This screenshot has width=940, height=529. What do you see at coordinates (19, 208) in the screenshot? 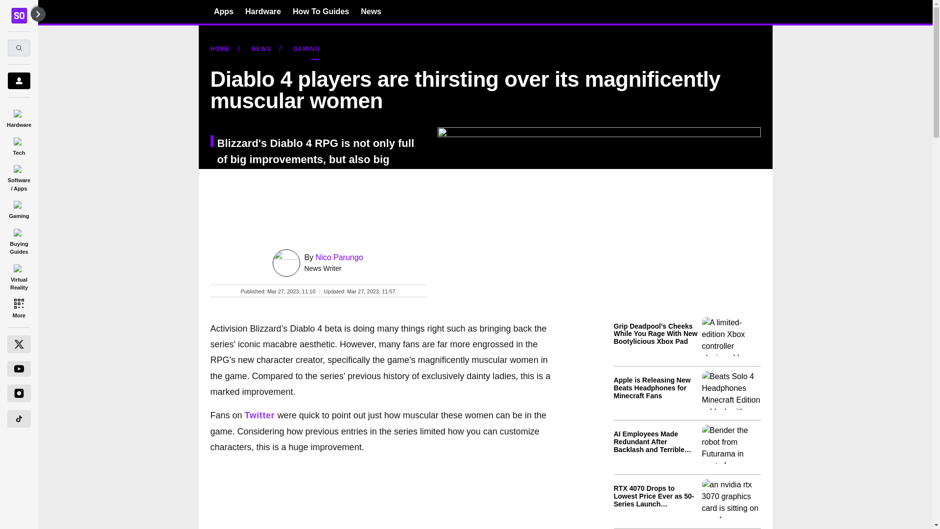
I see `Gaming` at bounding box center [19, 208].